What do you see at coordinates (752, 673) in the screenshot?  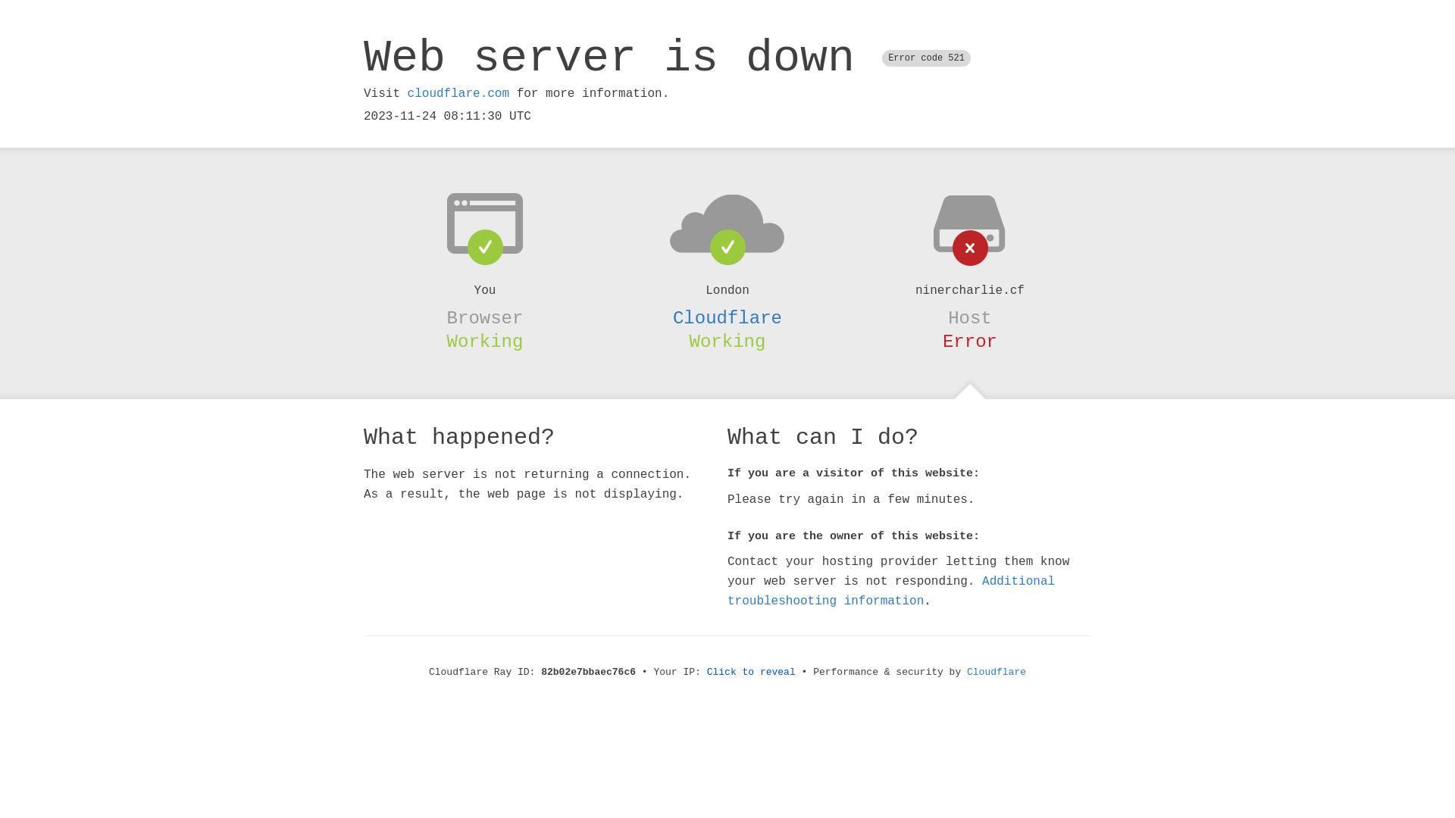 I see `Click to reveal` at bounding box center [752, 673].